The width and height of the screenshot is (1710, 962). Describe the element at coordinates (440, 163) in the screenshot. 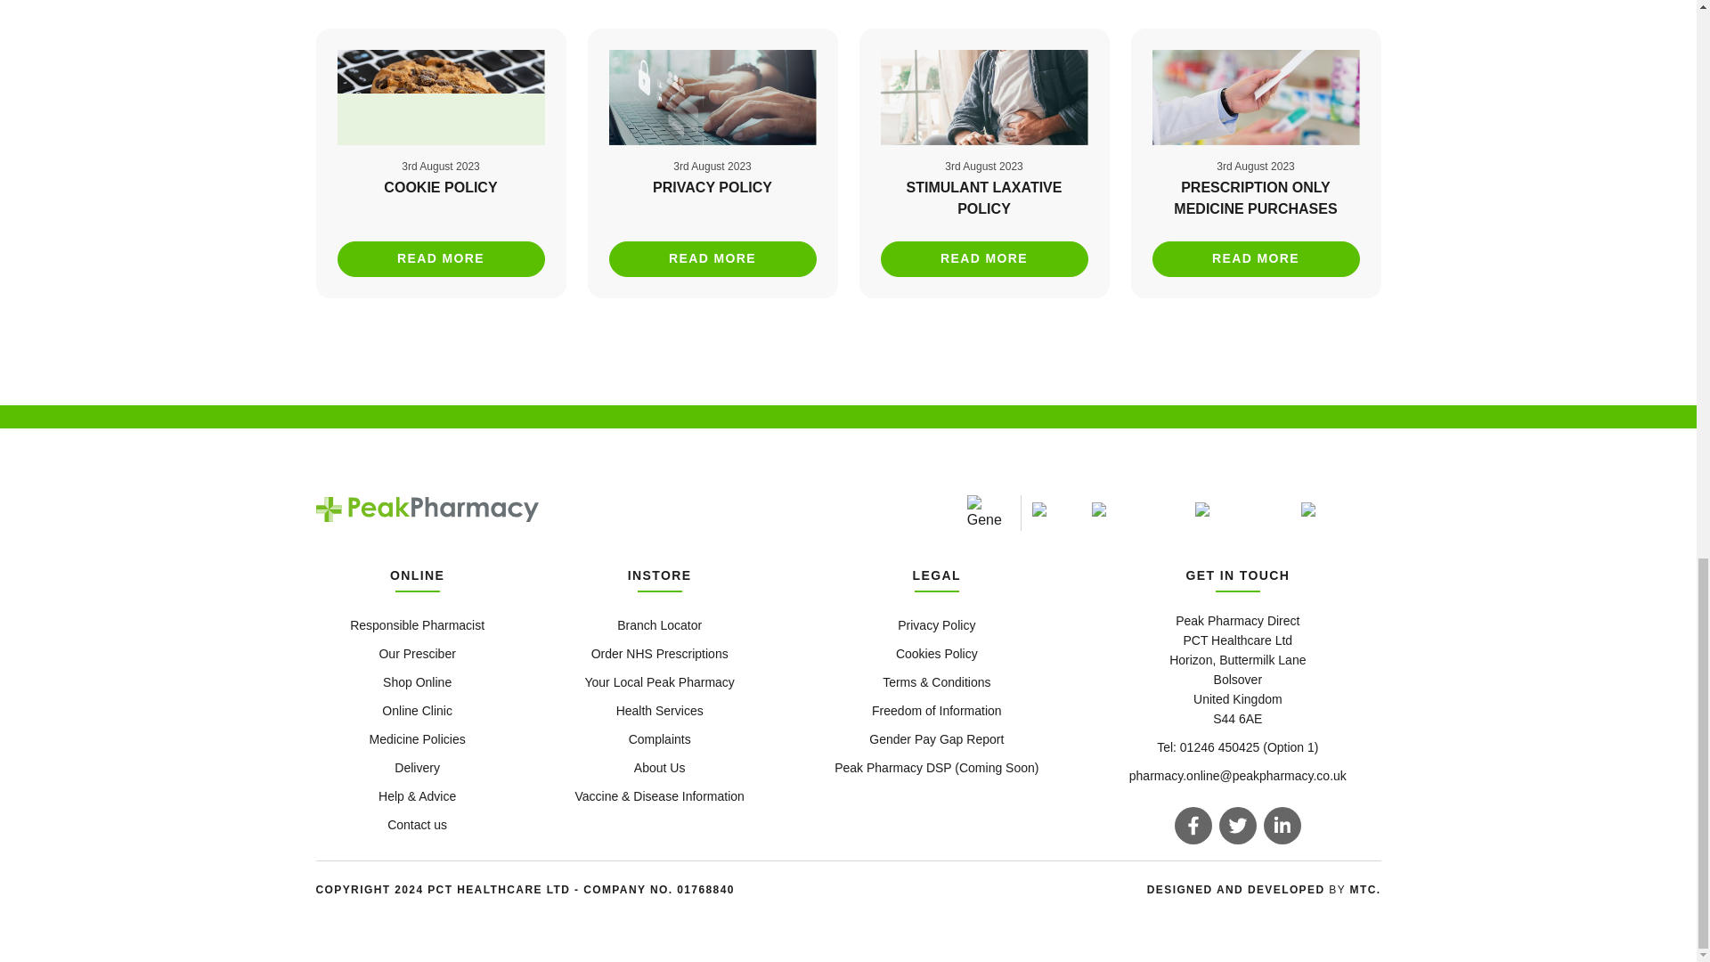

I see `Cookie Policy` at that location.